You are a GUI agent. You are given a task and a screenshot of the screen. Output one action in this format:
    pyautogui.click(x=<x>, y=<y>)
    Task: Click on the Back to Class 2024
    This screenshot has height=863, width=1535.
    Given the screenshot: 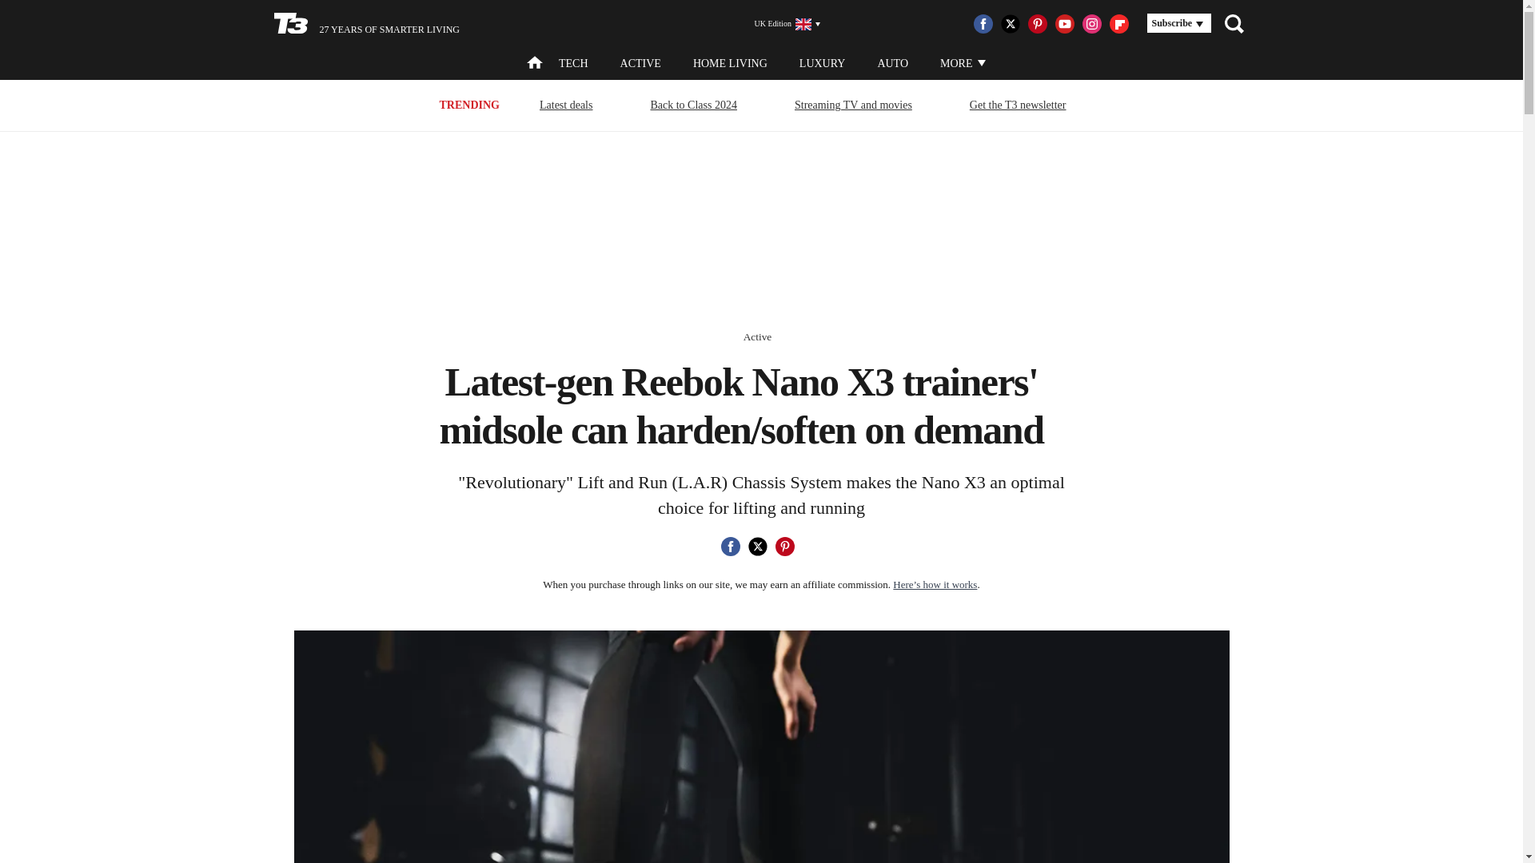 What is the action you would take?
    pyautogui.click(x=694, y=104)
    